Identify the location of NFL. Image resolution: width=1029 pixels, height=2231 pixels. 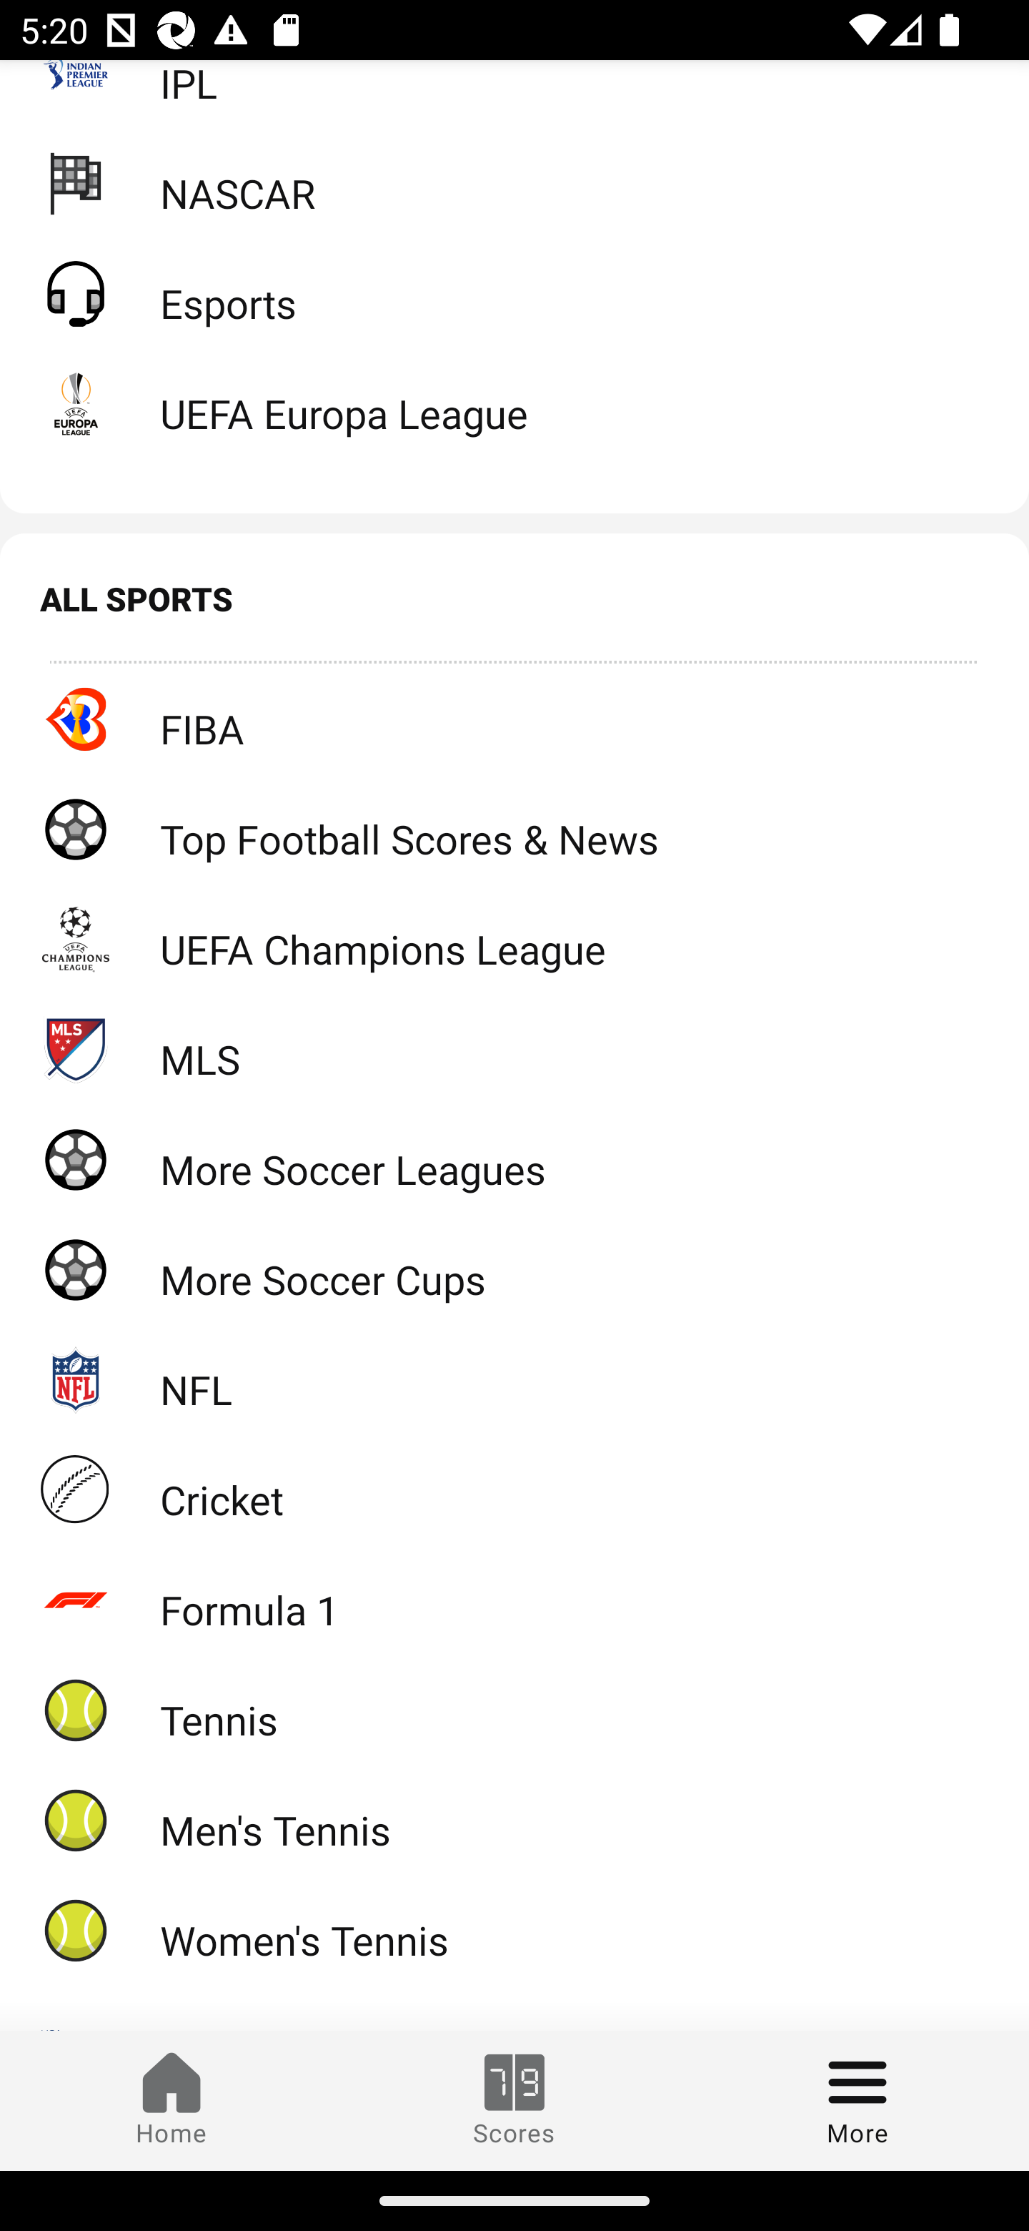
(514, 1380).